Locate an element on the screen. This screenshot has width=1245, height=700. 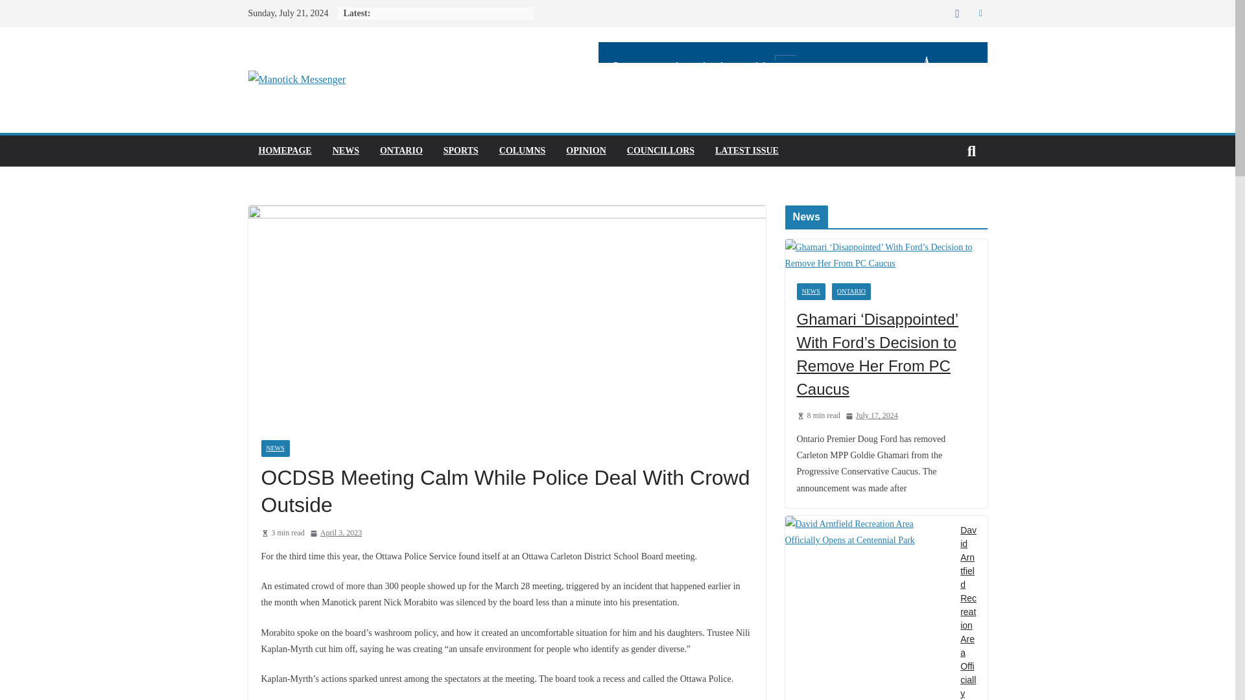
LATEST ISSUE is located at coordinates (747, 151).